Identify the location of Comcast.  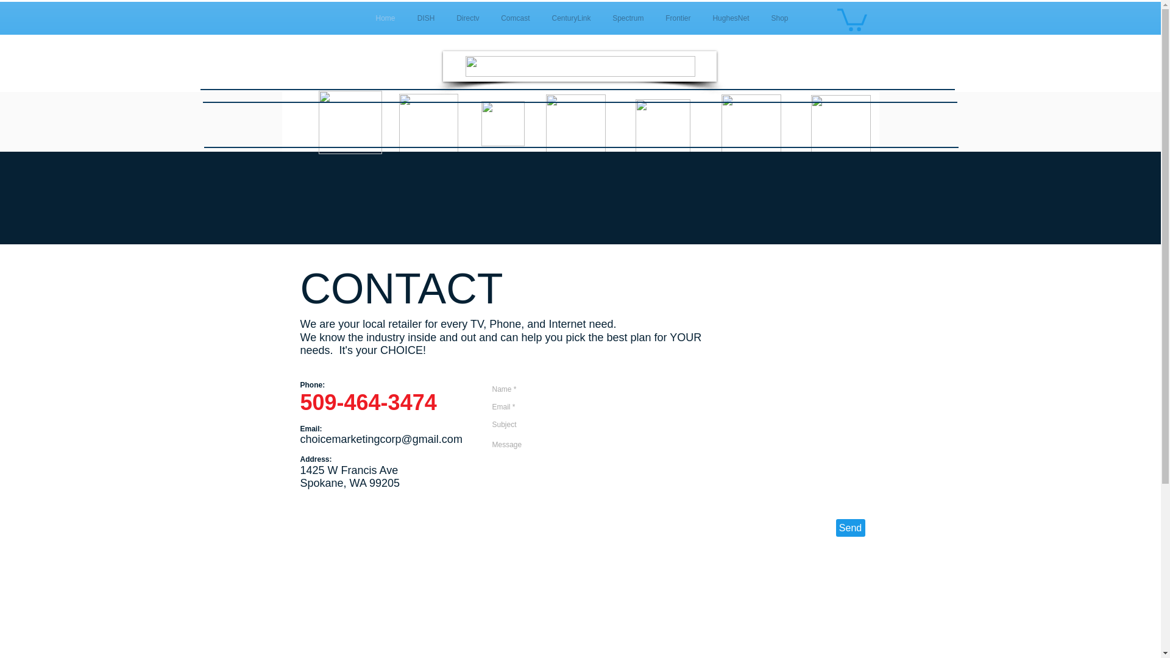
(511, 18).